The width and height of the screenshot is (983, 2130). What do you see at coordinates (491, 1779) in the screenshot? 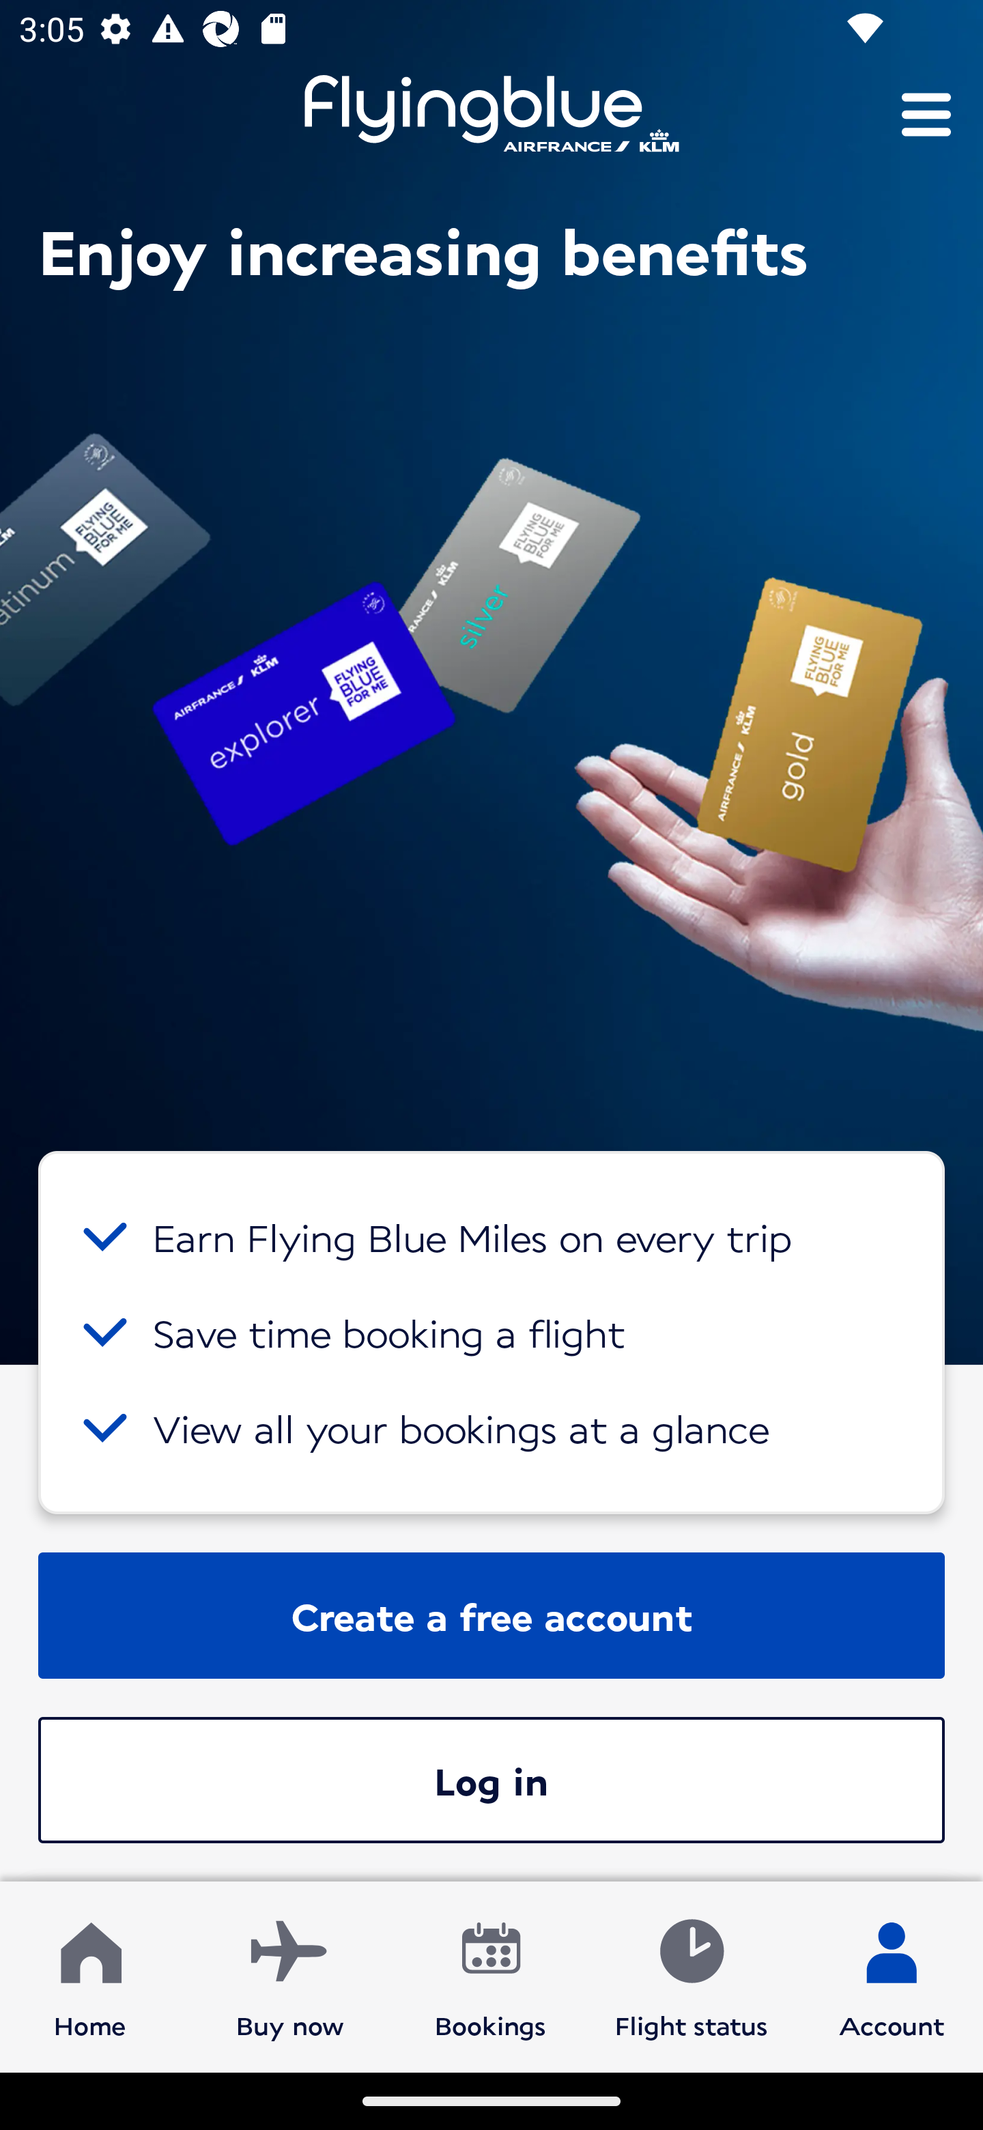
I see `Log in` at bounding box center [491, 1779].